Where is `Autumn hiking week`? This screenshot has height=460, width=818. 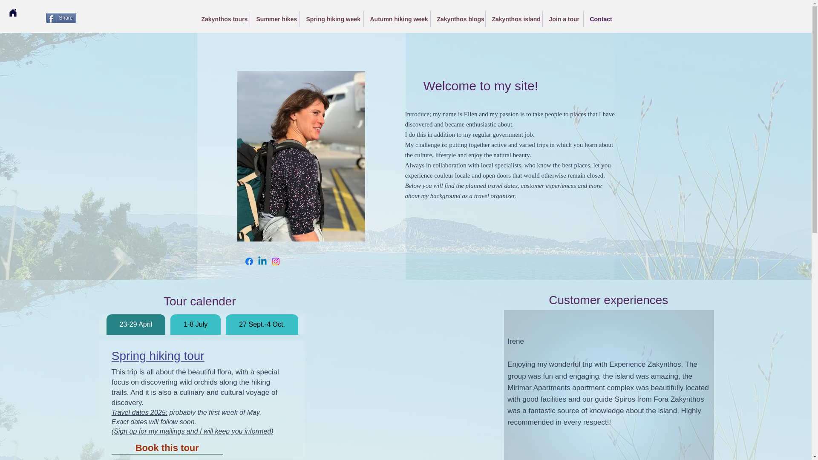
Autumn hiking week is located at coordinates (397, 19).